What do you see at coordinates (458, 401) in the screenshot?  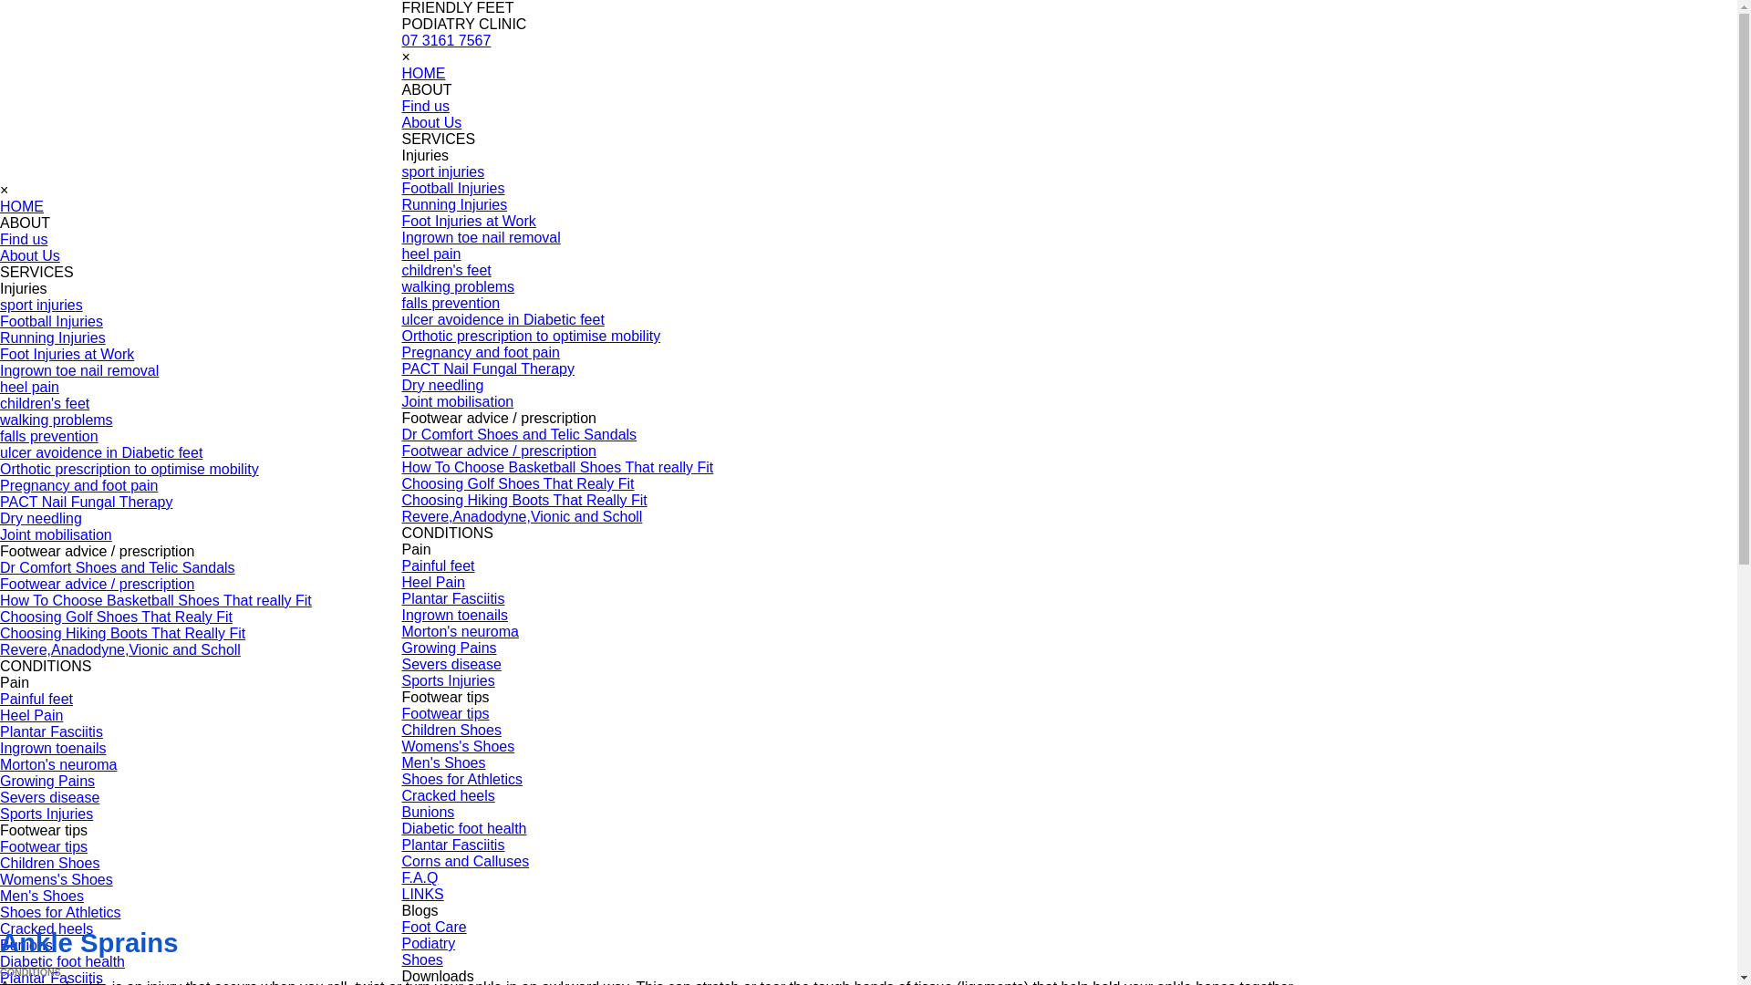 I see `Joint mobilisation` at bounding box center [458, 401].